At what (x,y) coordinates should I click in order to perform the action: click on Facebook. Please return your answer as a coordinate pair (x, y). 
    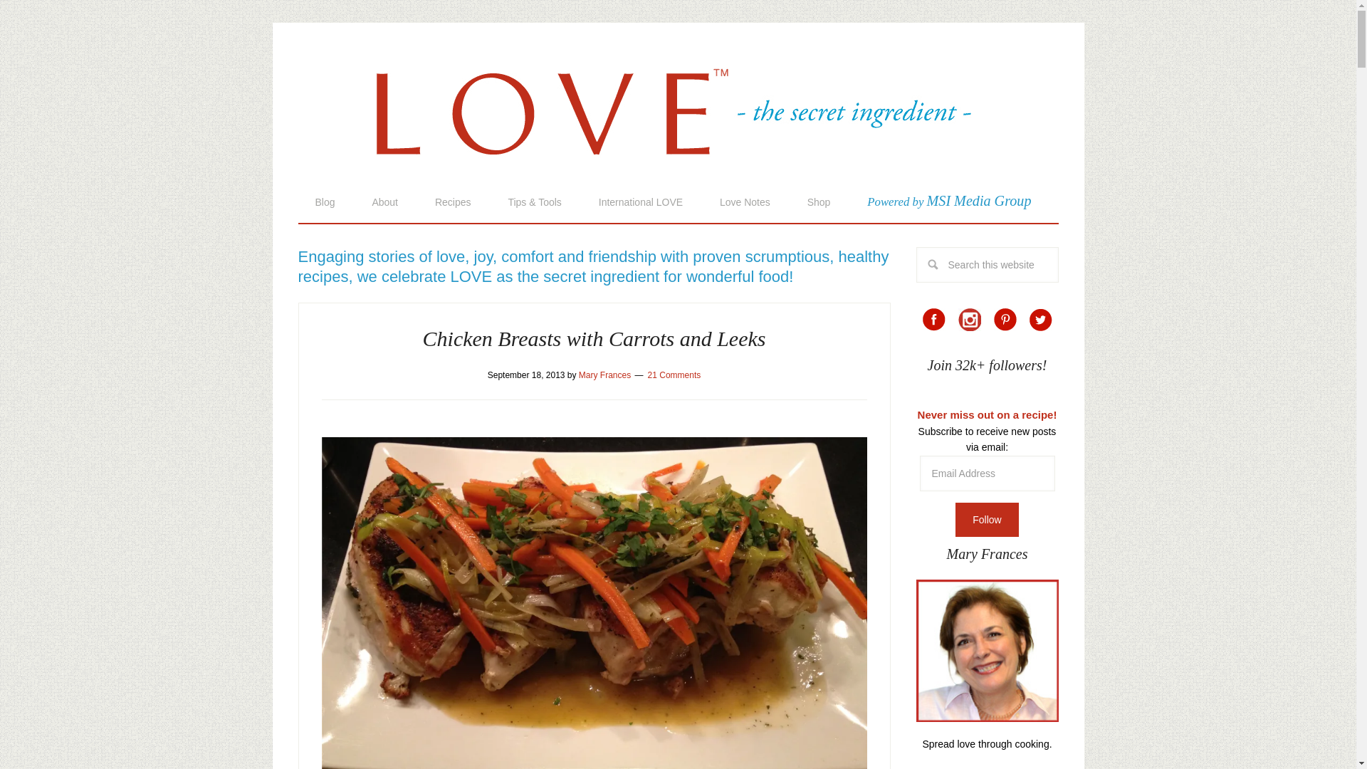
    Looking at the image, I should click on (934, 320).